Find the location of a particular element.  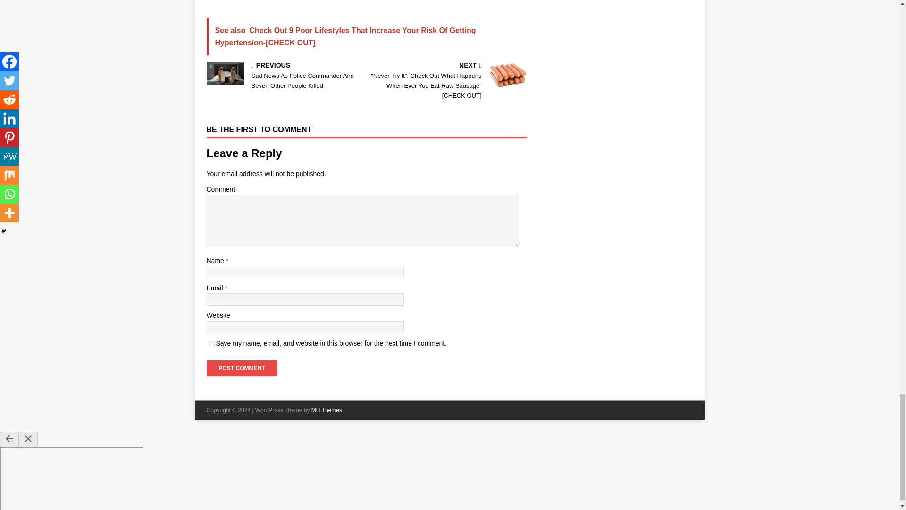

Post Comment is located at coordinates (242, 368).